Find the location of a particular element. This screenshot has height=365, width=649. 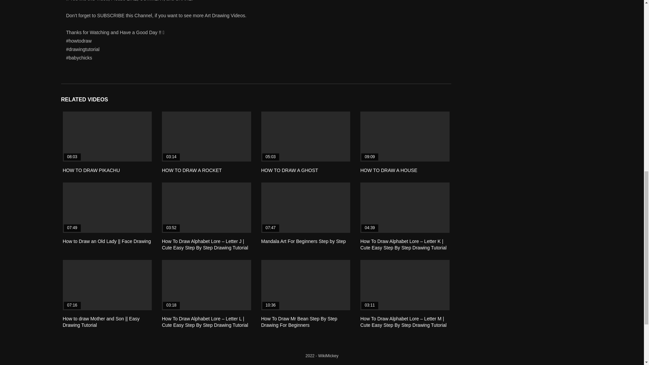

HOW TO DRAW A HOUSE is located at coordinates (405, 137).